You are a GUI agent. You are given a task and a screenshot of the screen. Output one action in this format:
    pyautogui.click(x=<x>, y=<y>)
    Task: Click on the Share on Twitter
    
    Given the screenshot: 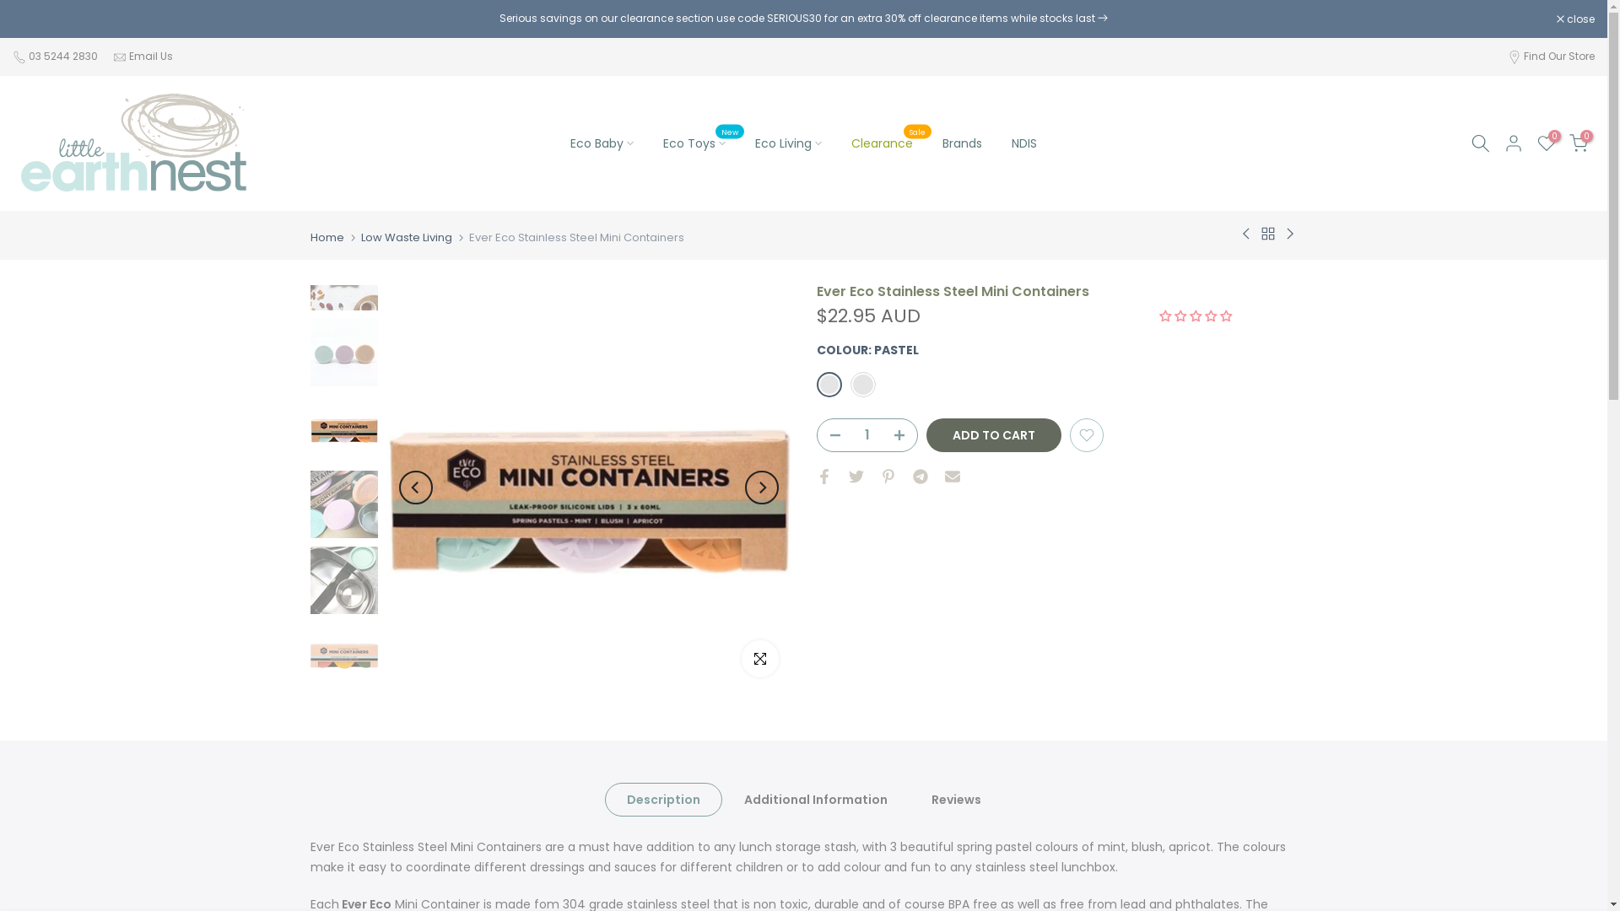 What is the action you would take?
    pyautogui.click(x=856, y=477)
    